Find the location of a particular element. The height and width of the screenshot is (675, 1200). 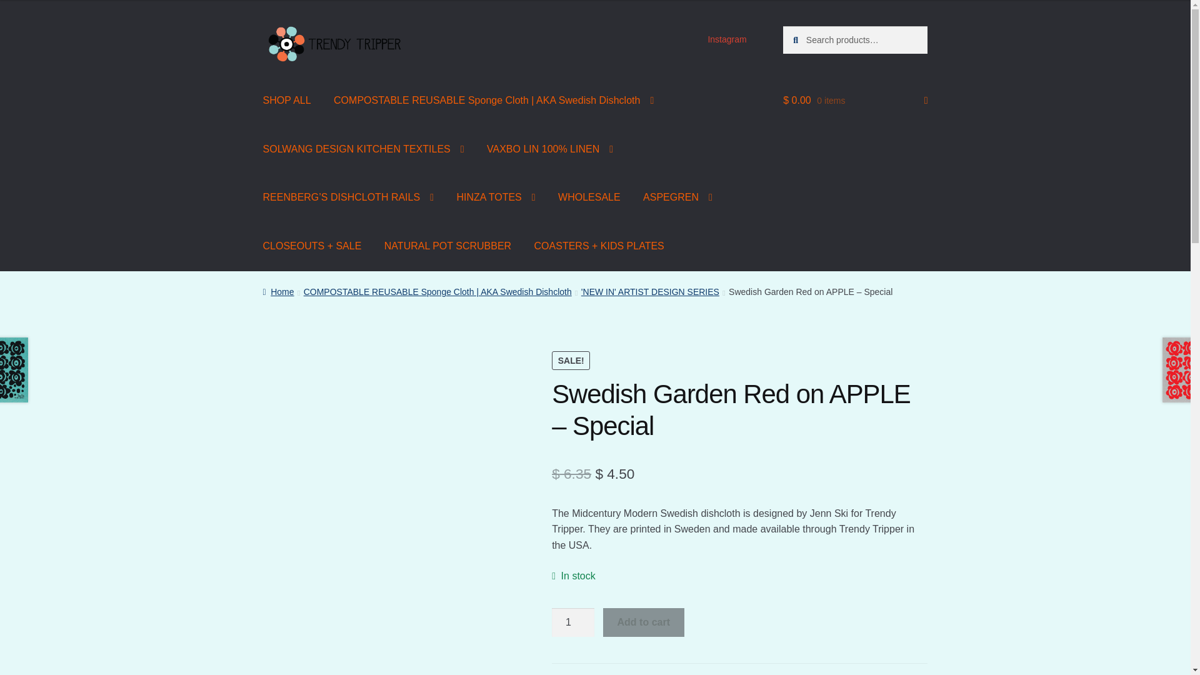

ASPEGREN is located at coordinates (677, 197).